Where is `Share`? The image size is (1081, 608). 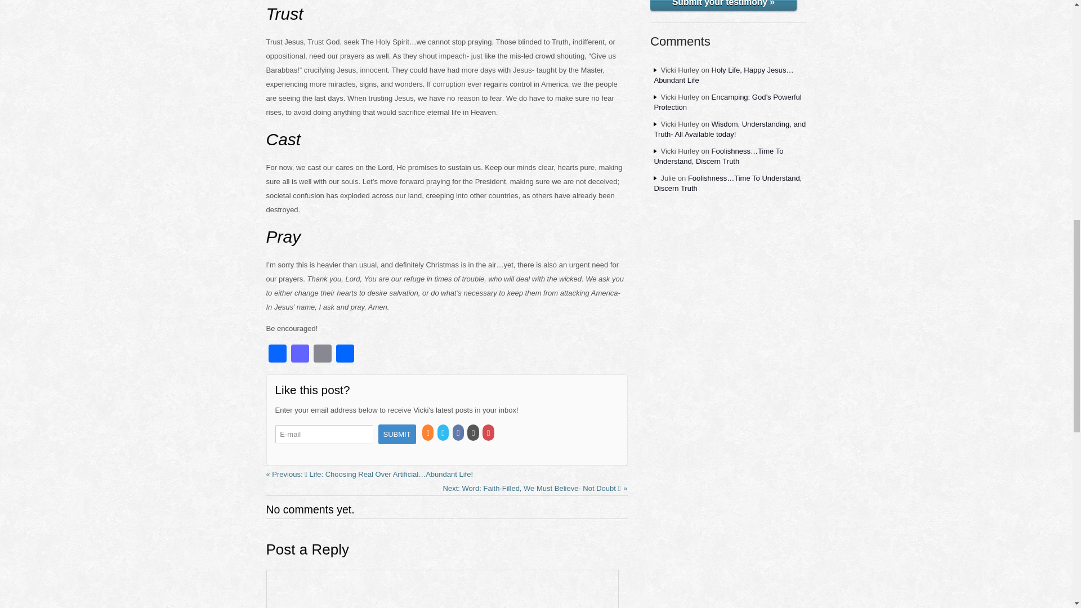 Share is located at coordinates (344, 355).